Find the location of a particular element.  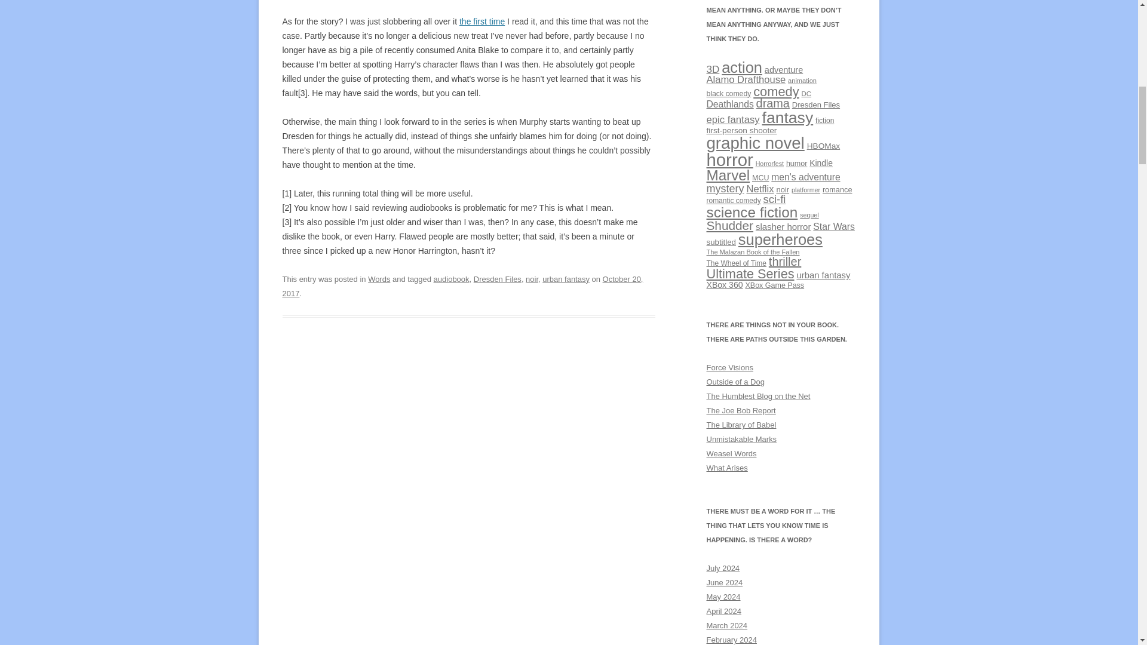

urban fantasy is located at coordinates (566, 279).